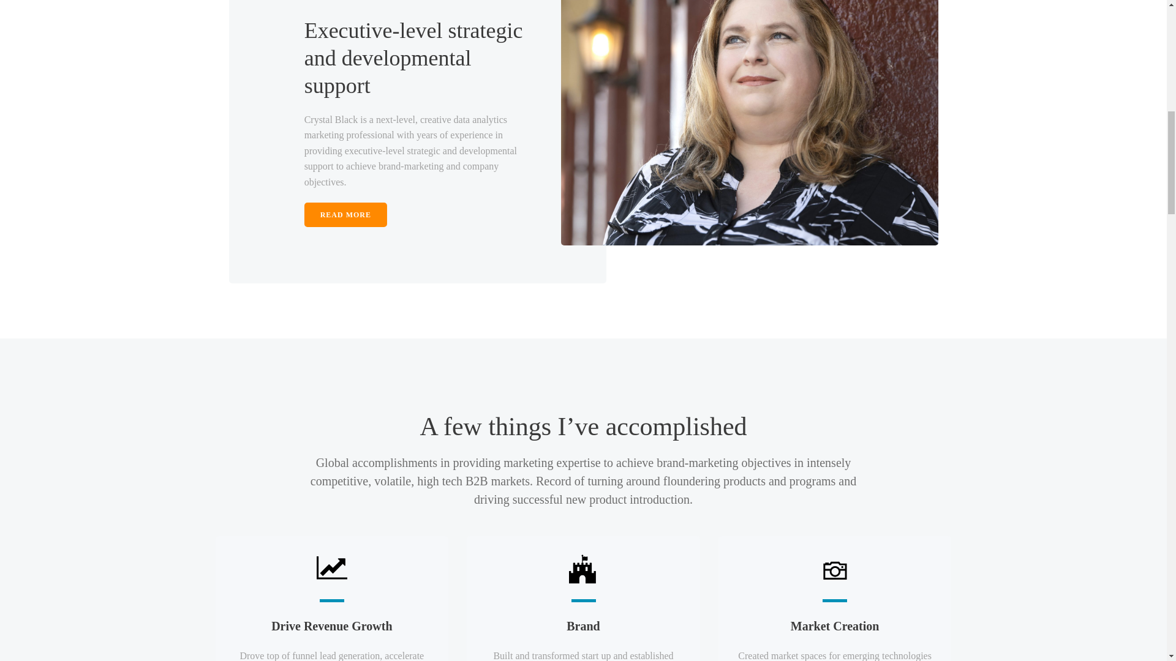 This screenshot has height=661, width=1176. Describe the element at coordinates (345, 214) in the screenshot. I see `READ MORE` at that location.